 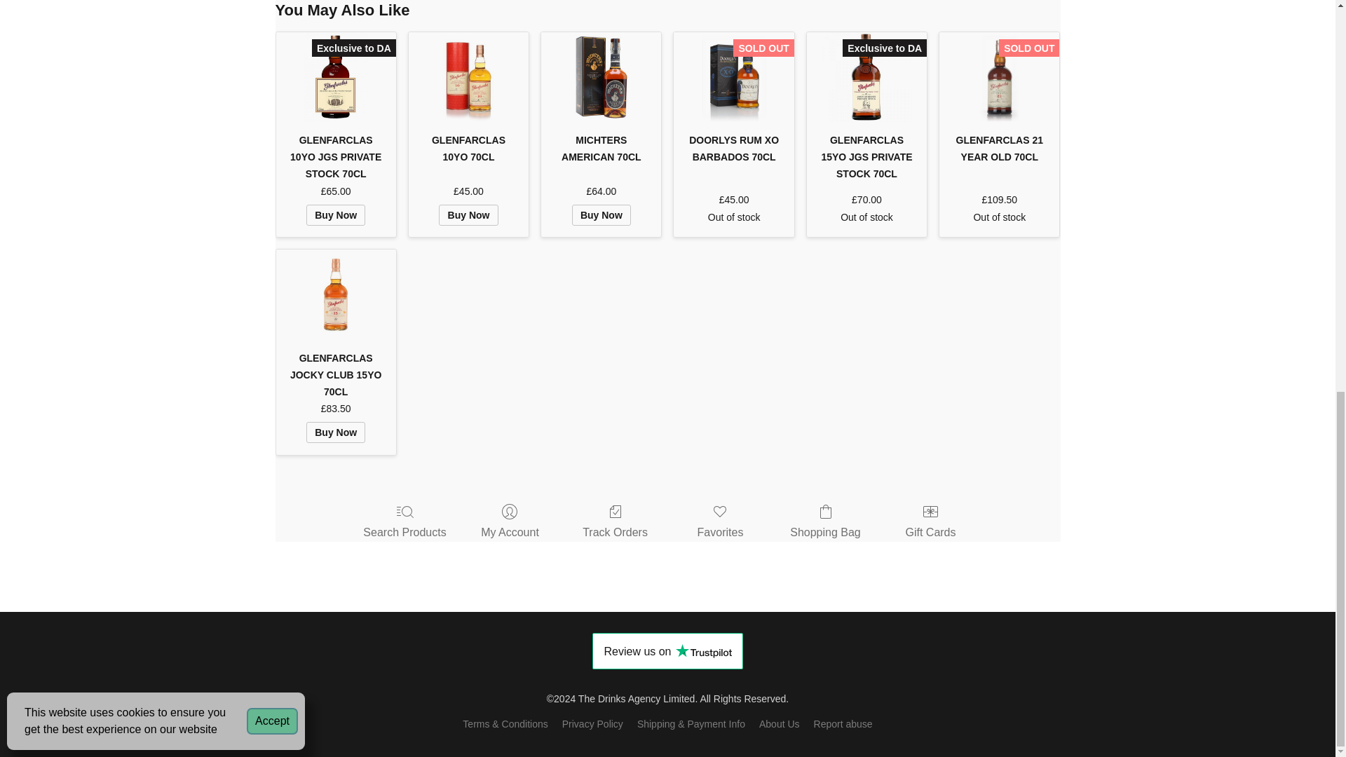 What do you see at coordinates (667, 650) in the screenshot?
I see `Customer reviews powered by Trustpilot` at bounding box center [667, 650].